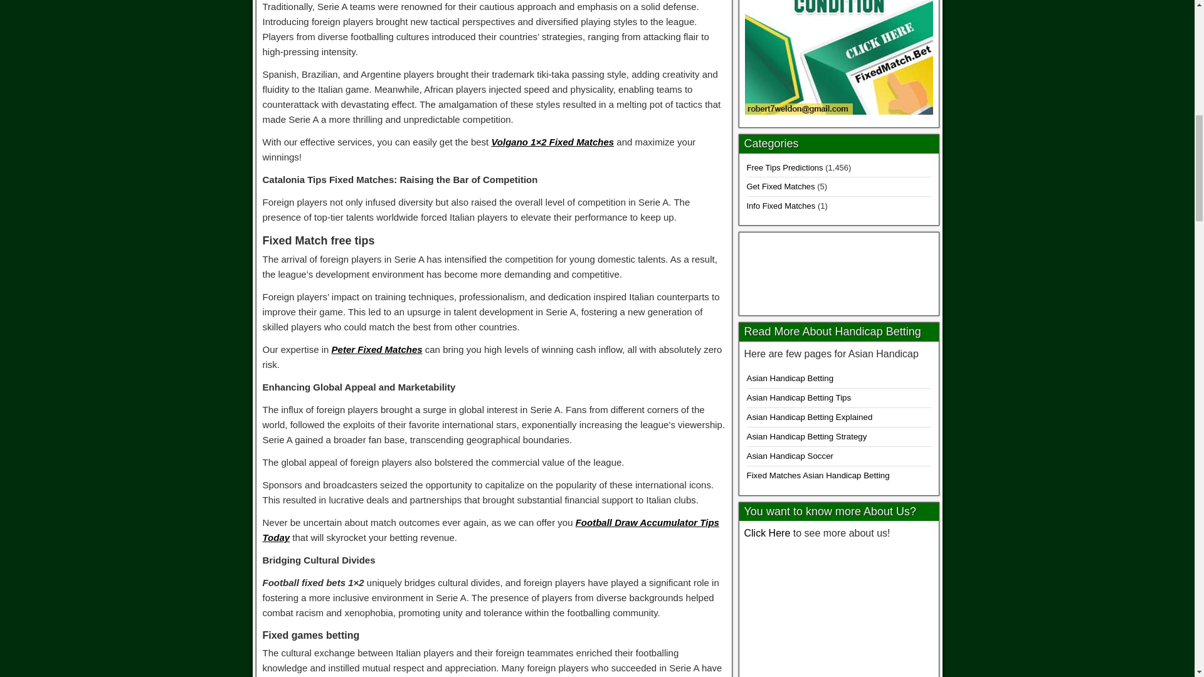 This screenshot has width=1204, height=677. I want to click on Football Draw Accumulator Tips Today, so click(490, 530).